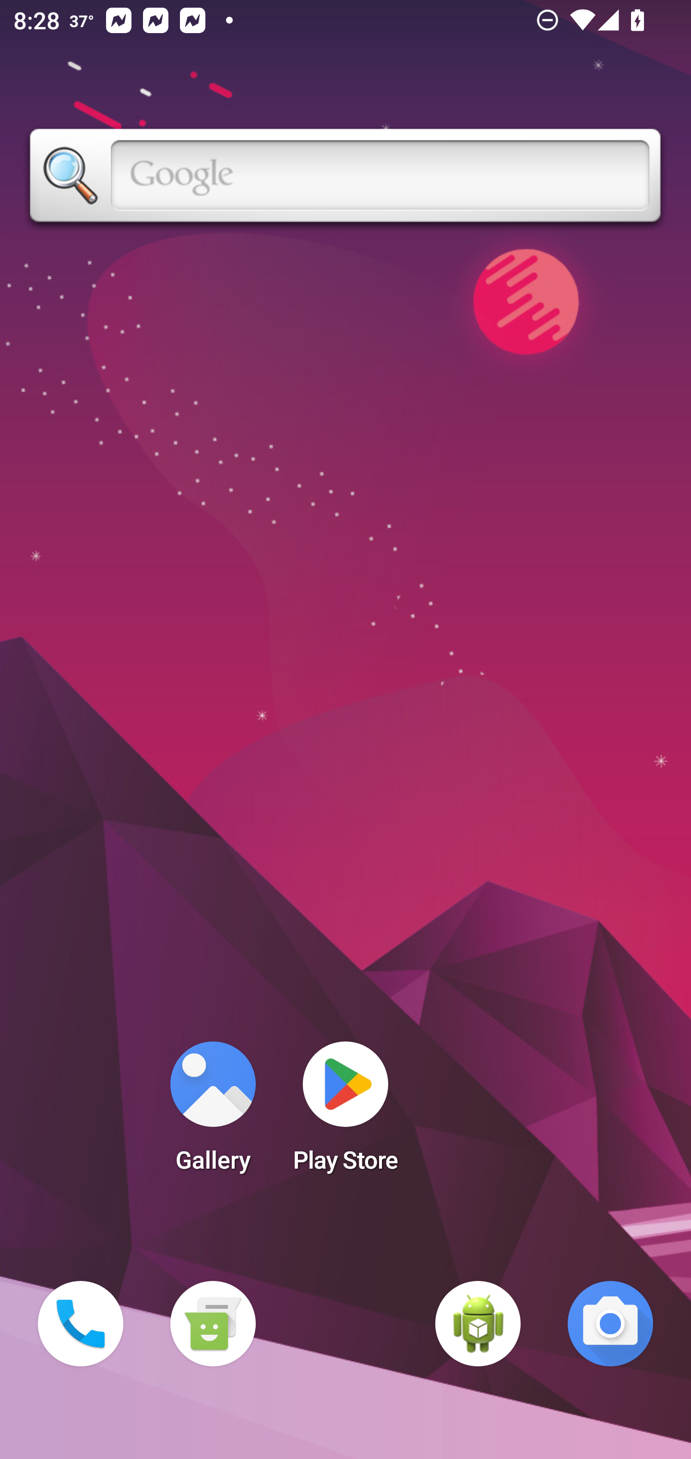 The height and width of the screenshot is (1459, 691). I want to click on WebView Browser Tester, so click(478, 1324).